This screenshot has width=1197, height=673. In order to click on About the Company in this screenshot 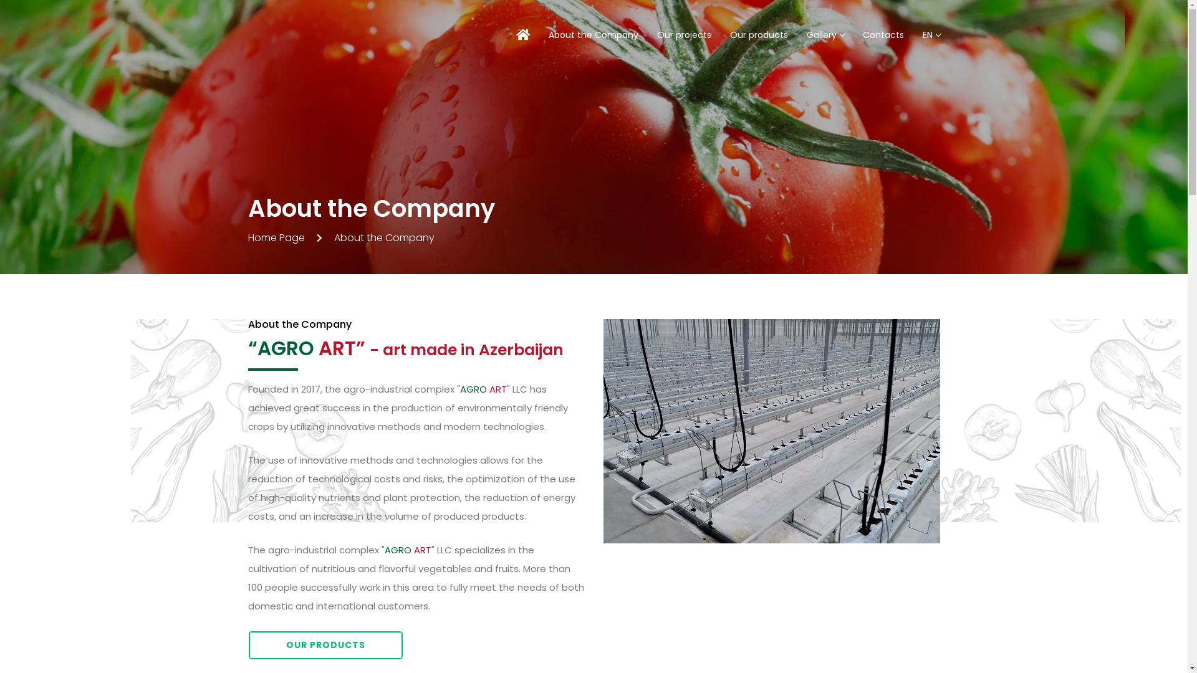, I will do `click(593, 34)`.